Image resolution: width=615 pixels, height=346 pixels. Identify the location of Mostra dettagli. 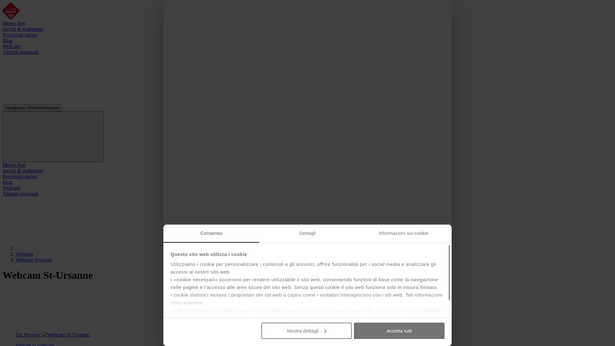
(307, 331).